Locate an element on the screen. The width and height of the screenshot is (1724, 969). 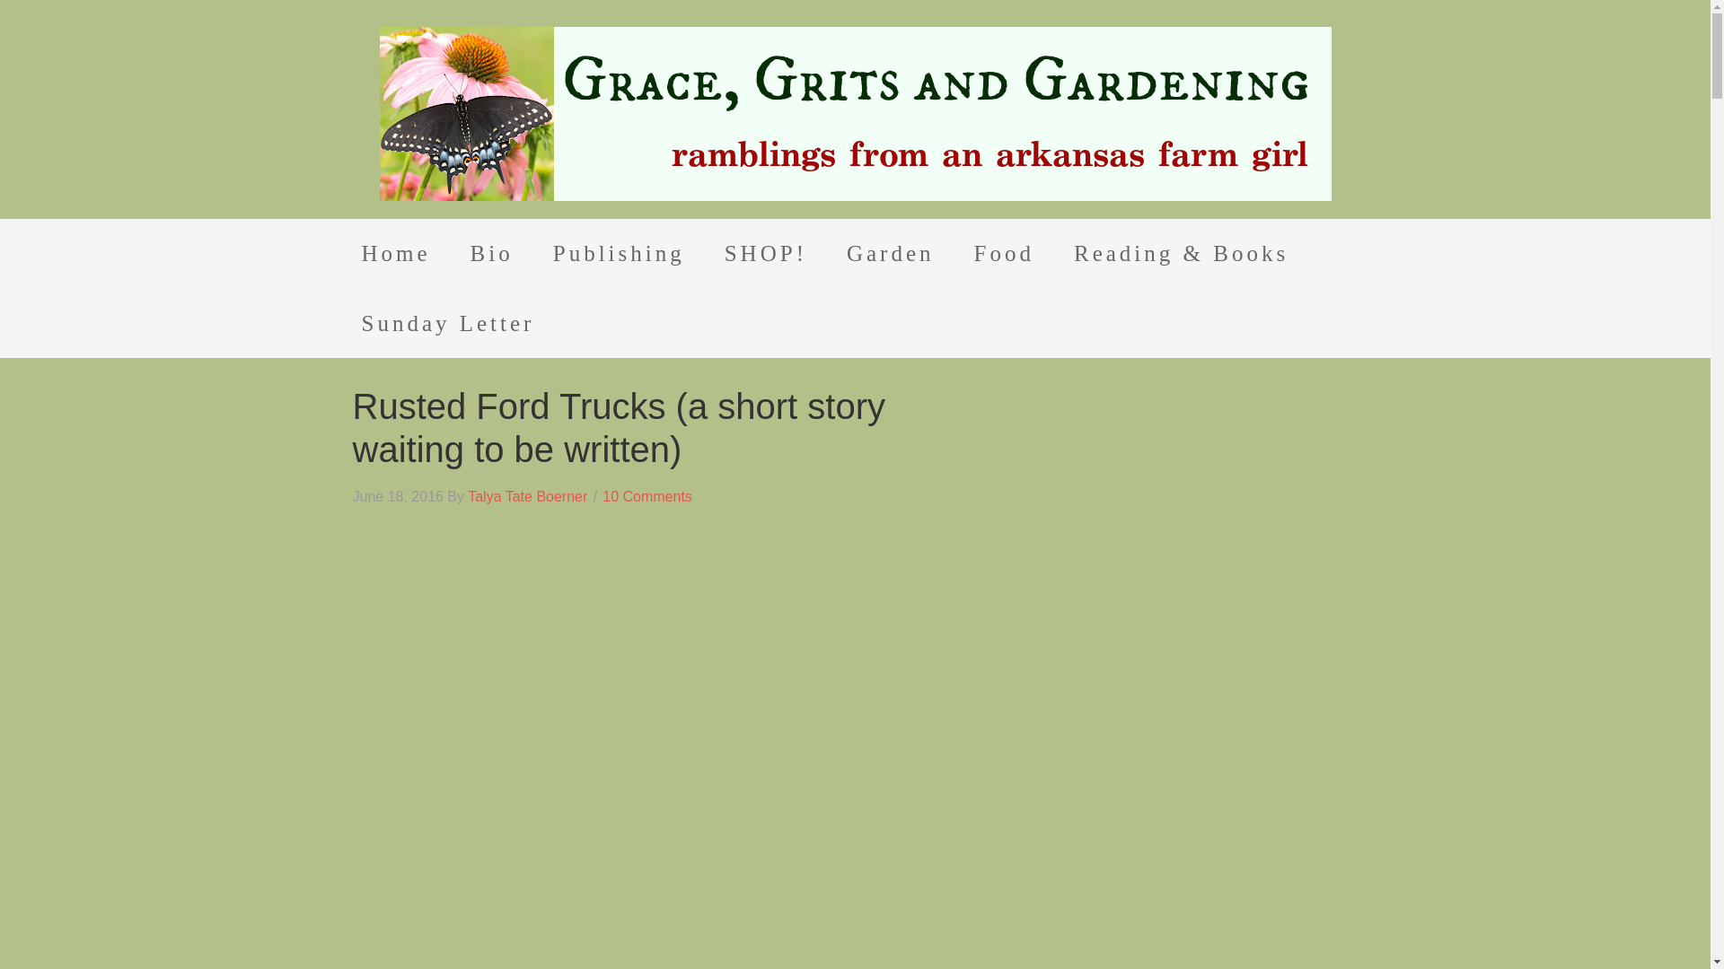
Food is located at coordinates (1004, 253).